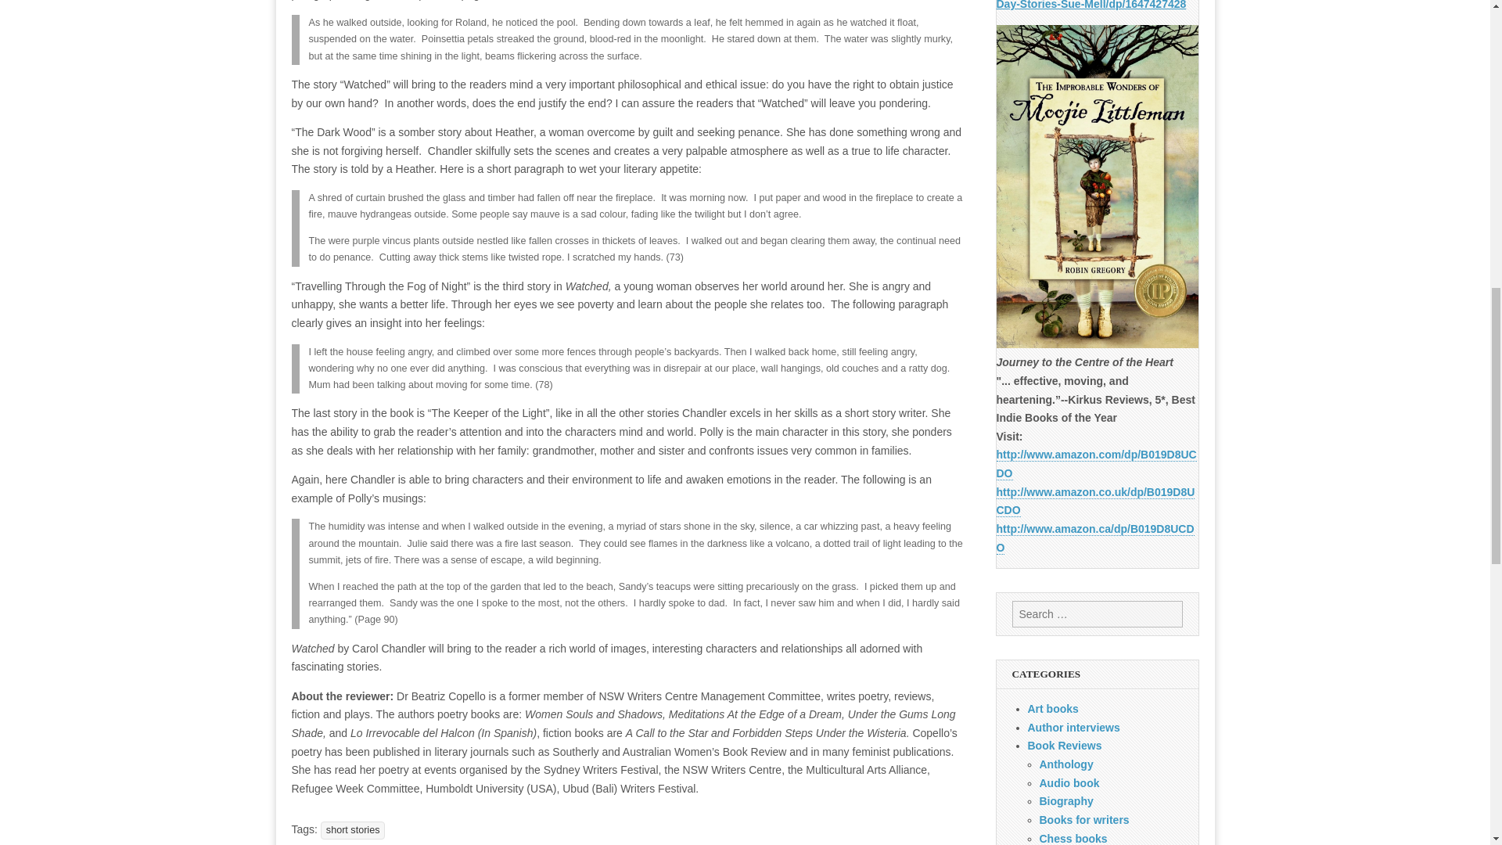 This screenshot has width=1502, height=845. What do you see at coordinates (1065, 746) in the screenshot?
I see `Book Reviews` at bounding box center [1065, 746].